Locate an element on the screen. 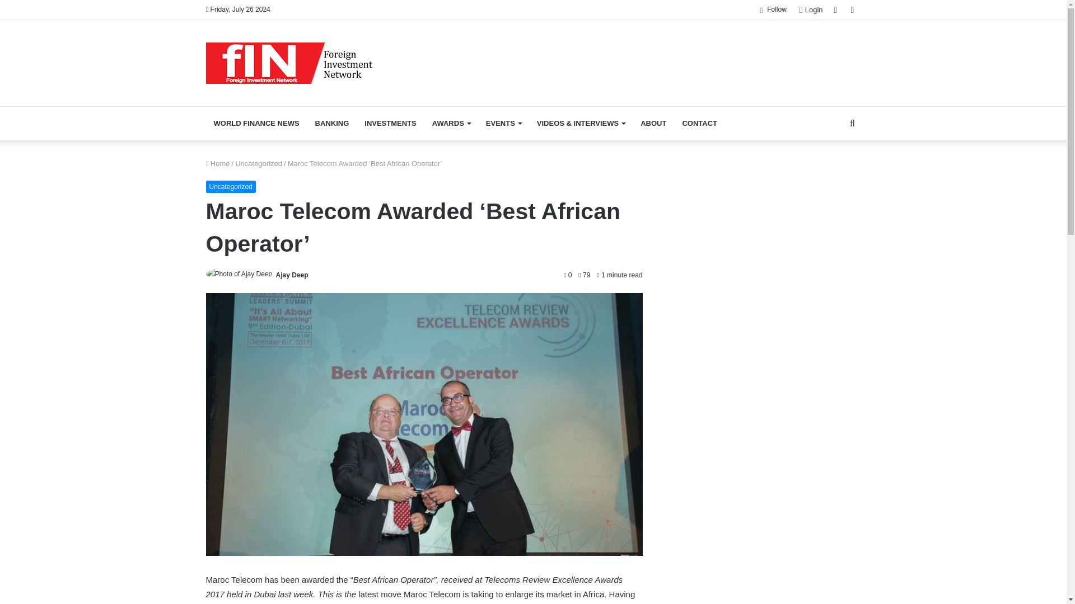  ABOUT is located at coordinates (653, 123).